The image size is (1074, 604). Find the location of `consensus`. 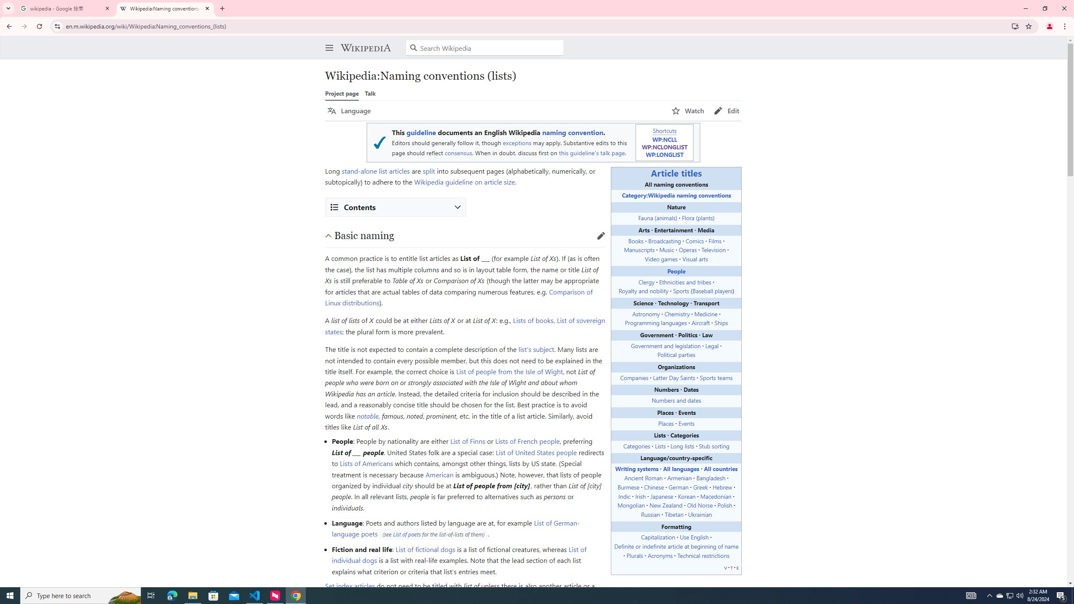

consensus is located at coordinates (458, 153).